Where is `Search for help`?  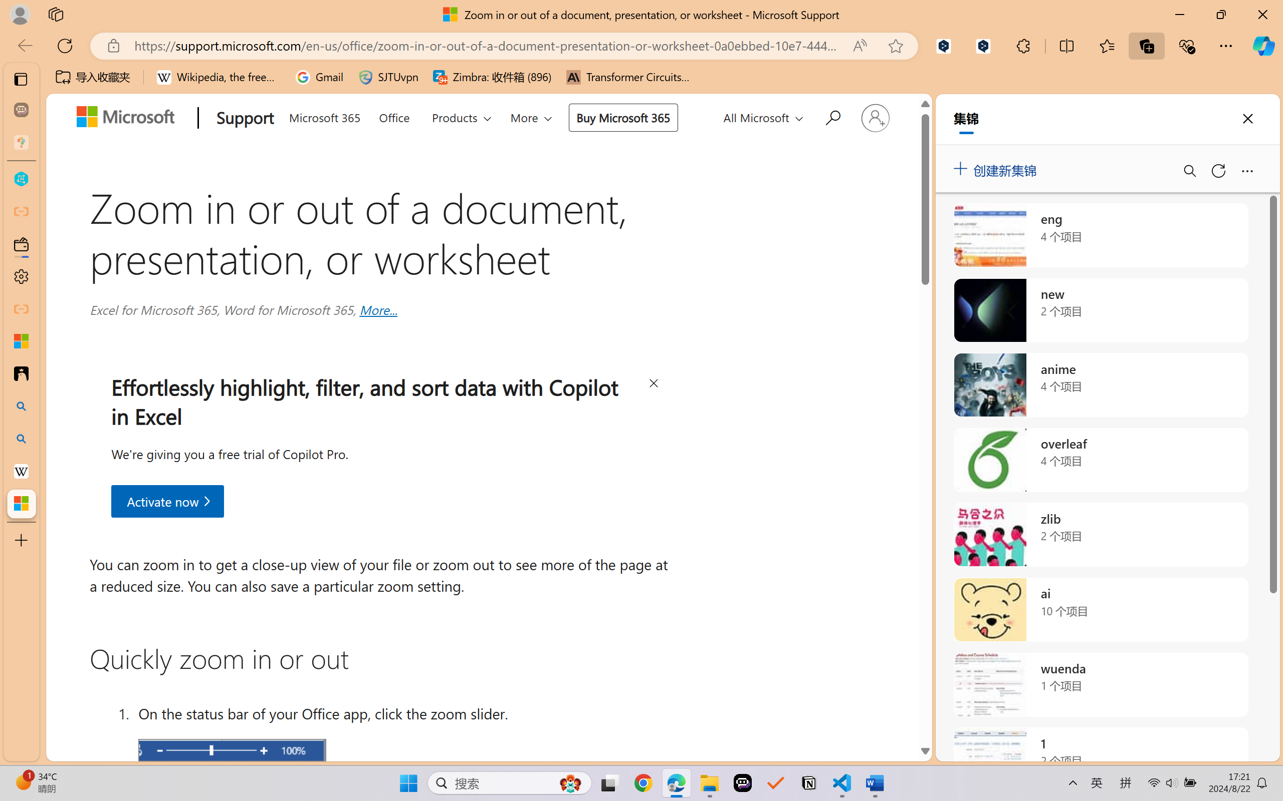
Search for help is located at coordinates (831, 116).